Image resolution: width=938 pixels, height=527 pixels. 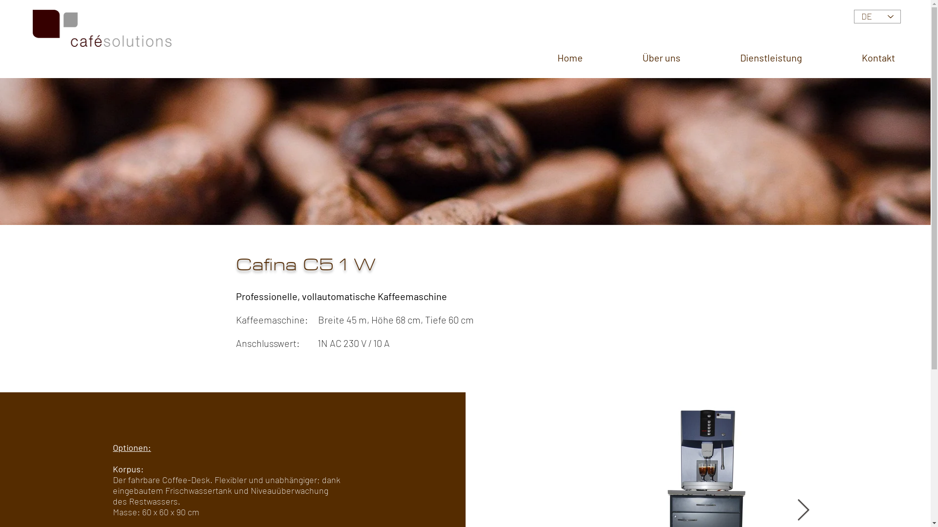 I want to click on Home, so click(x=570, y=58).